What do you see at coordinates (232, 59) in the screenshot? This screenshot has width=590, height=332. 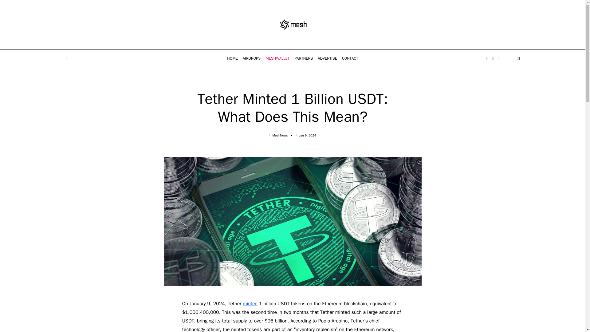 I see `HOME` at bounding box center [232, 59].